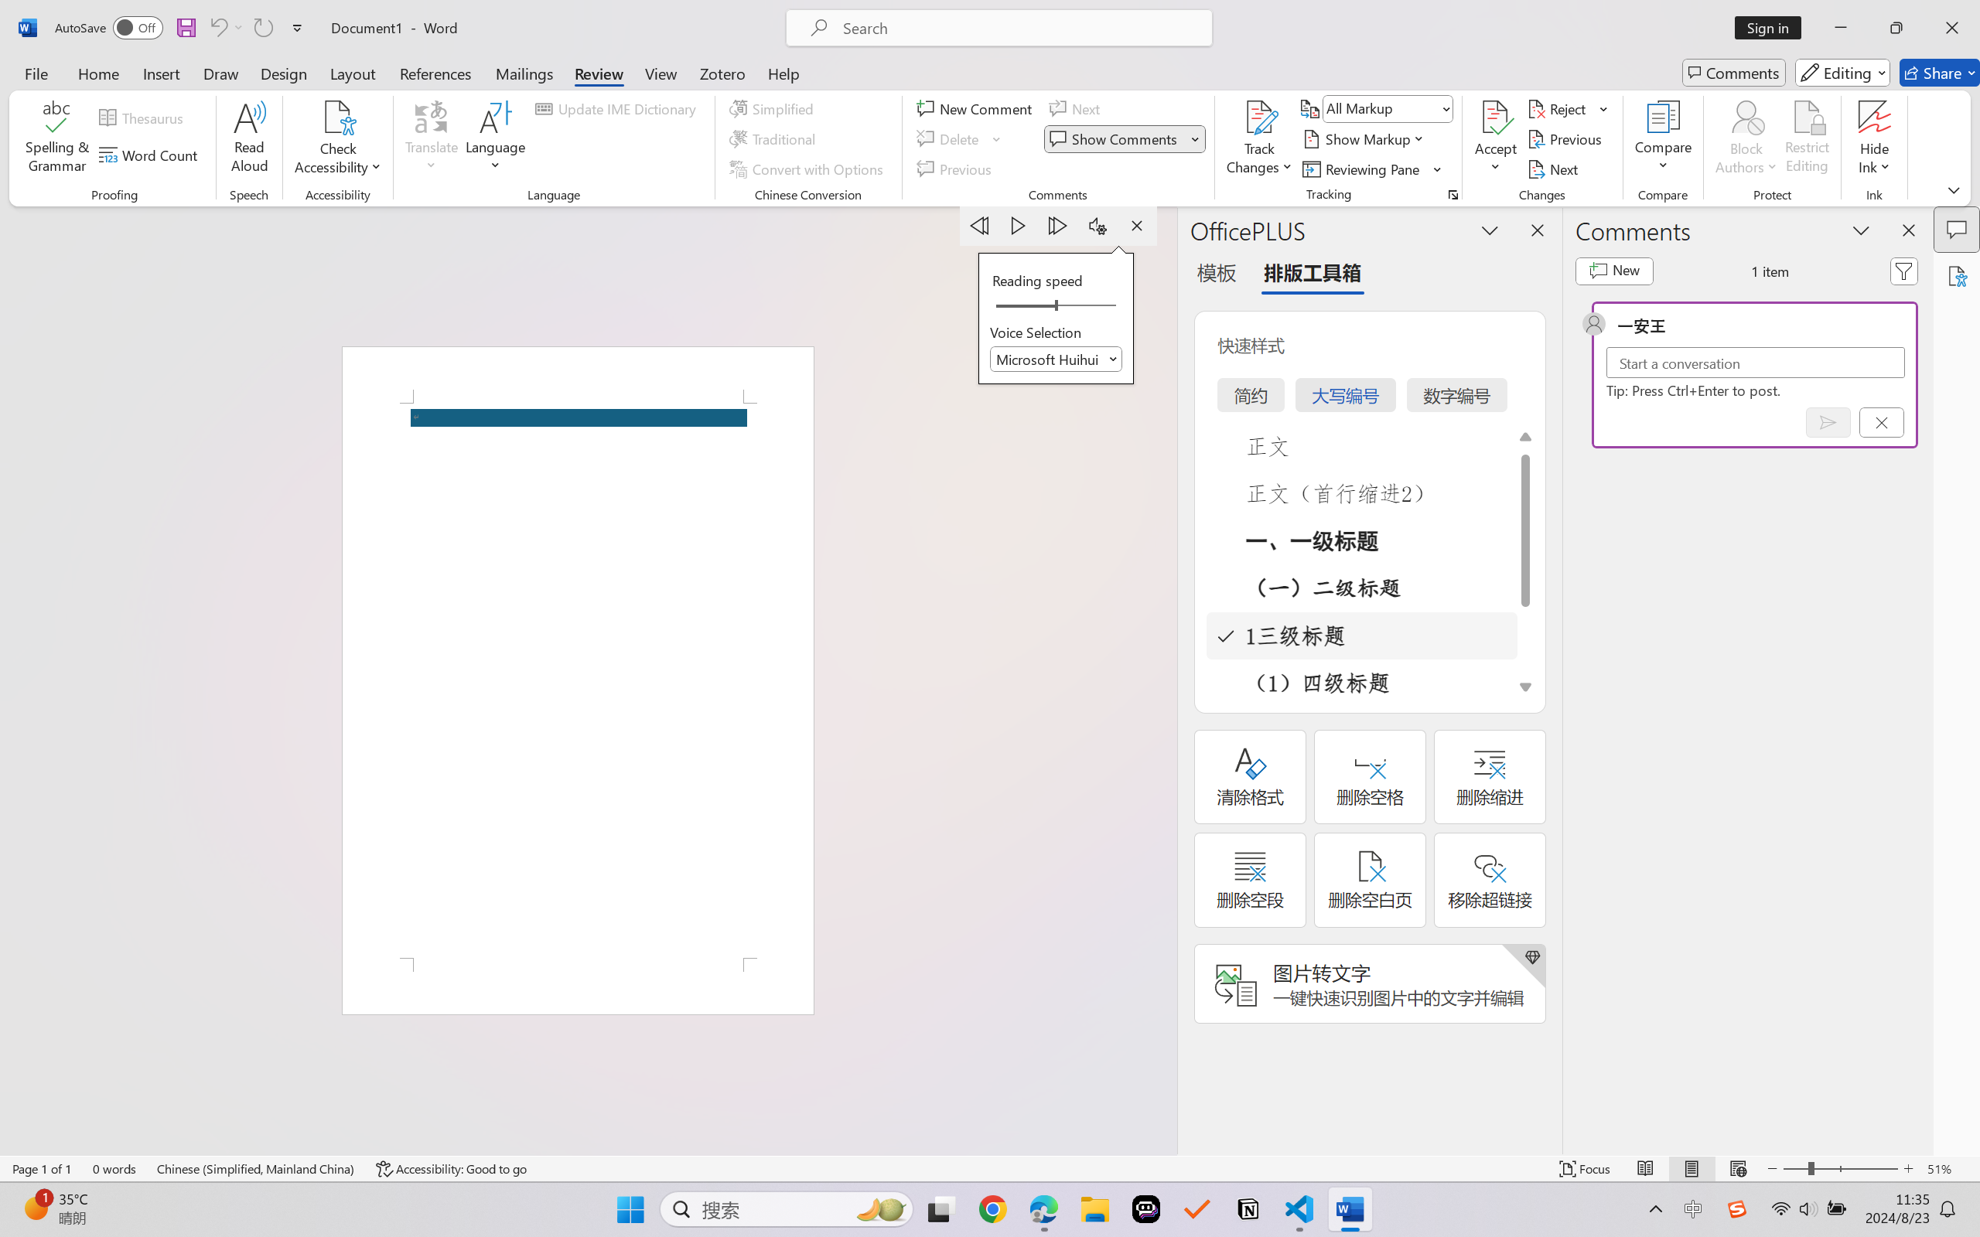 This screenshot has width=1980, height=1237. What do you see at coordinates (496, 139) in the screenshot?
I see `Language` at bounding box center [496, 139].